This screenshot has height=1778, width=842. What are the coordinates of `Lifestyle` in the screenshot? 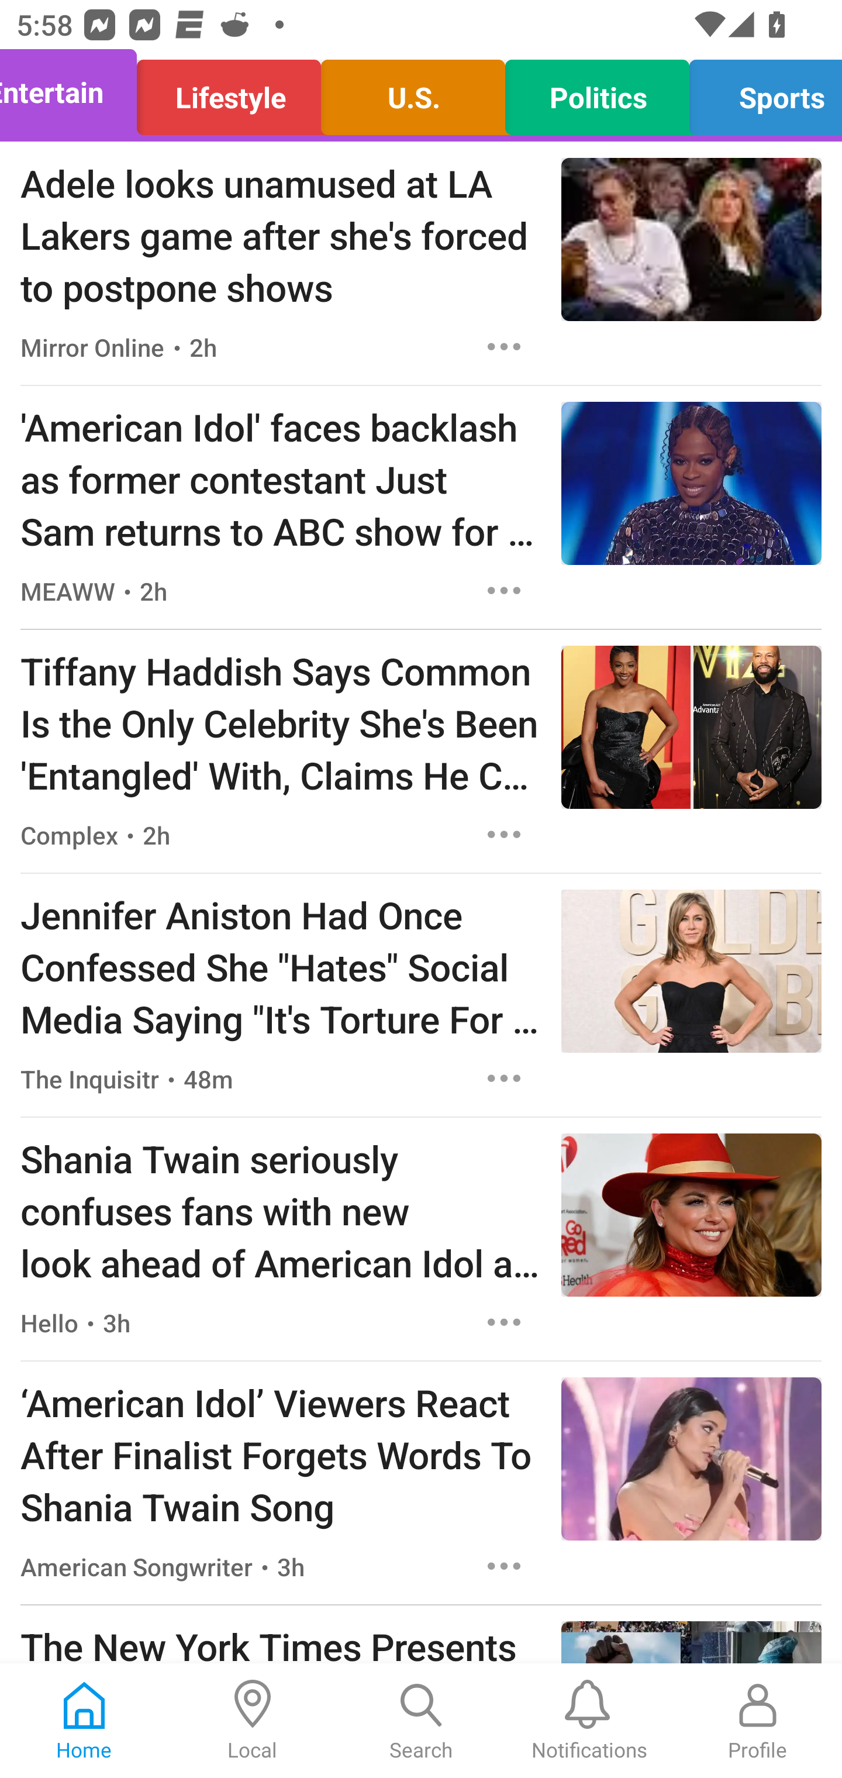 It's located at (229, 92).